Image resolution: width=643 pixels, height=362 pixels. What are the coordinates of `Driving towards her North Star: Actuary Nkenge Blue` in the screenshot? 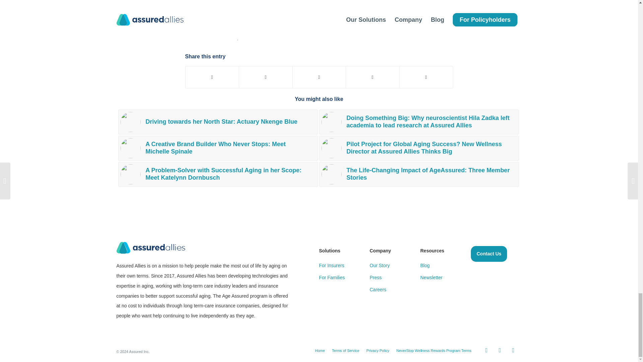 It's located at (218, 122).